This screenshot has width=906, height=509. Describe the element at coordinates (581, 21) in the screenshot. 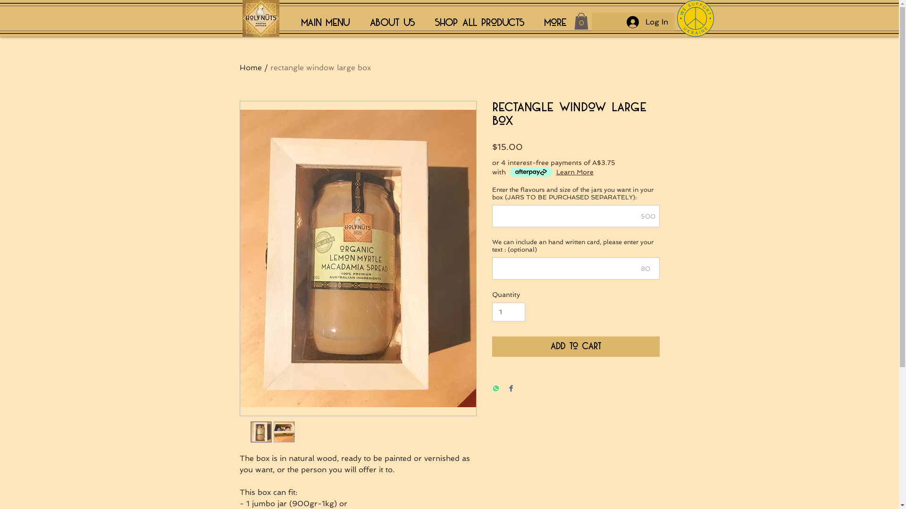

I see `0` at that location.